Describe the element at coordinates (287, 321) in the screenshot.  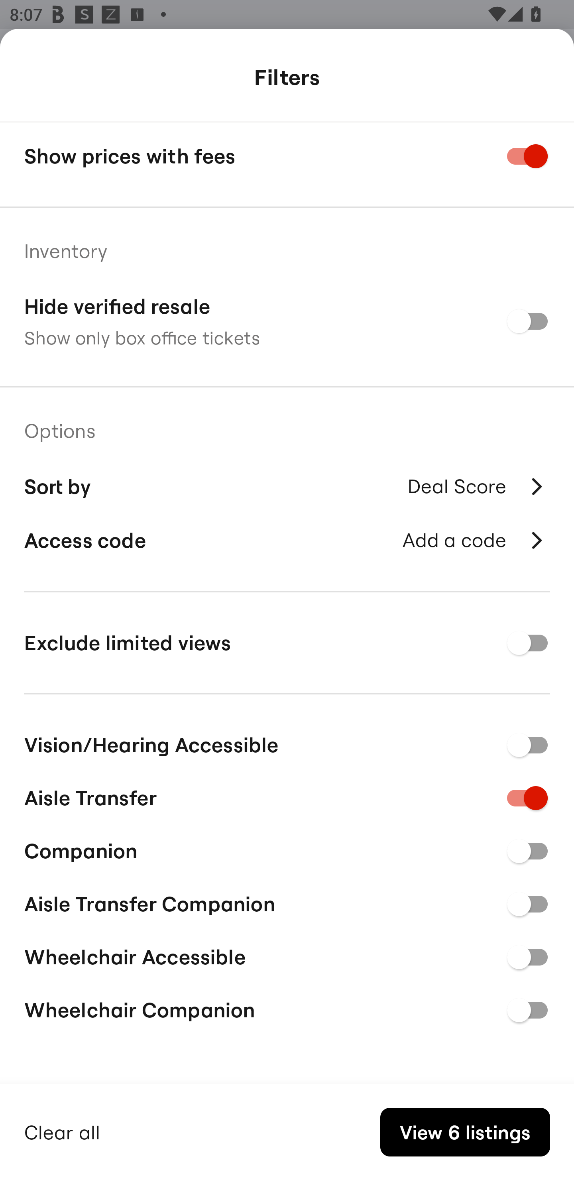
I see `Hide verified resale Show only box office tickets` at that location.